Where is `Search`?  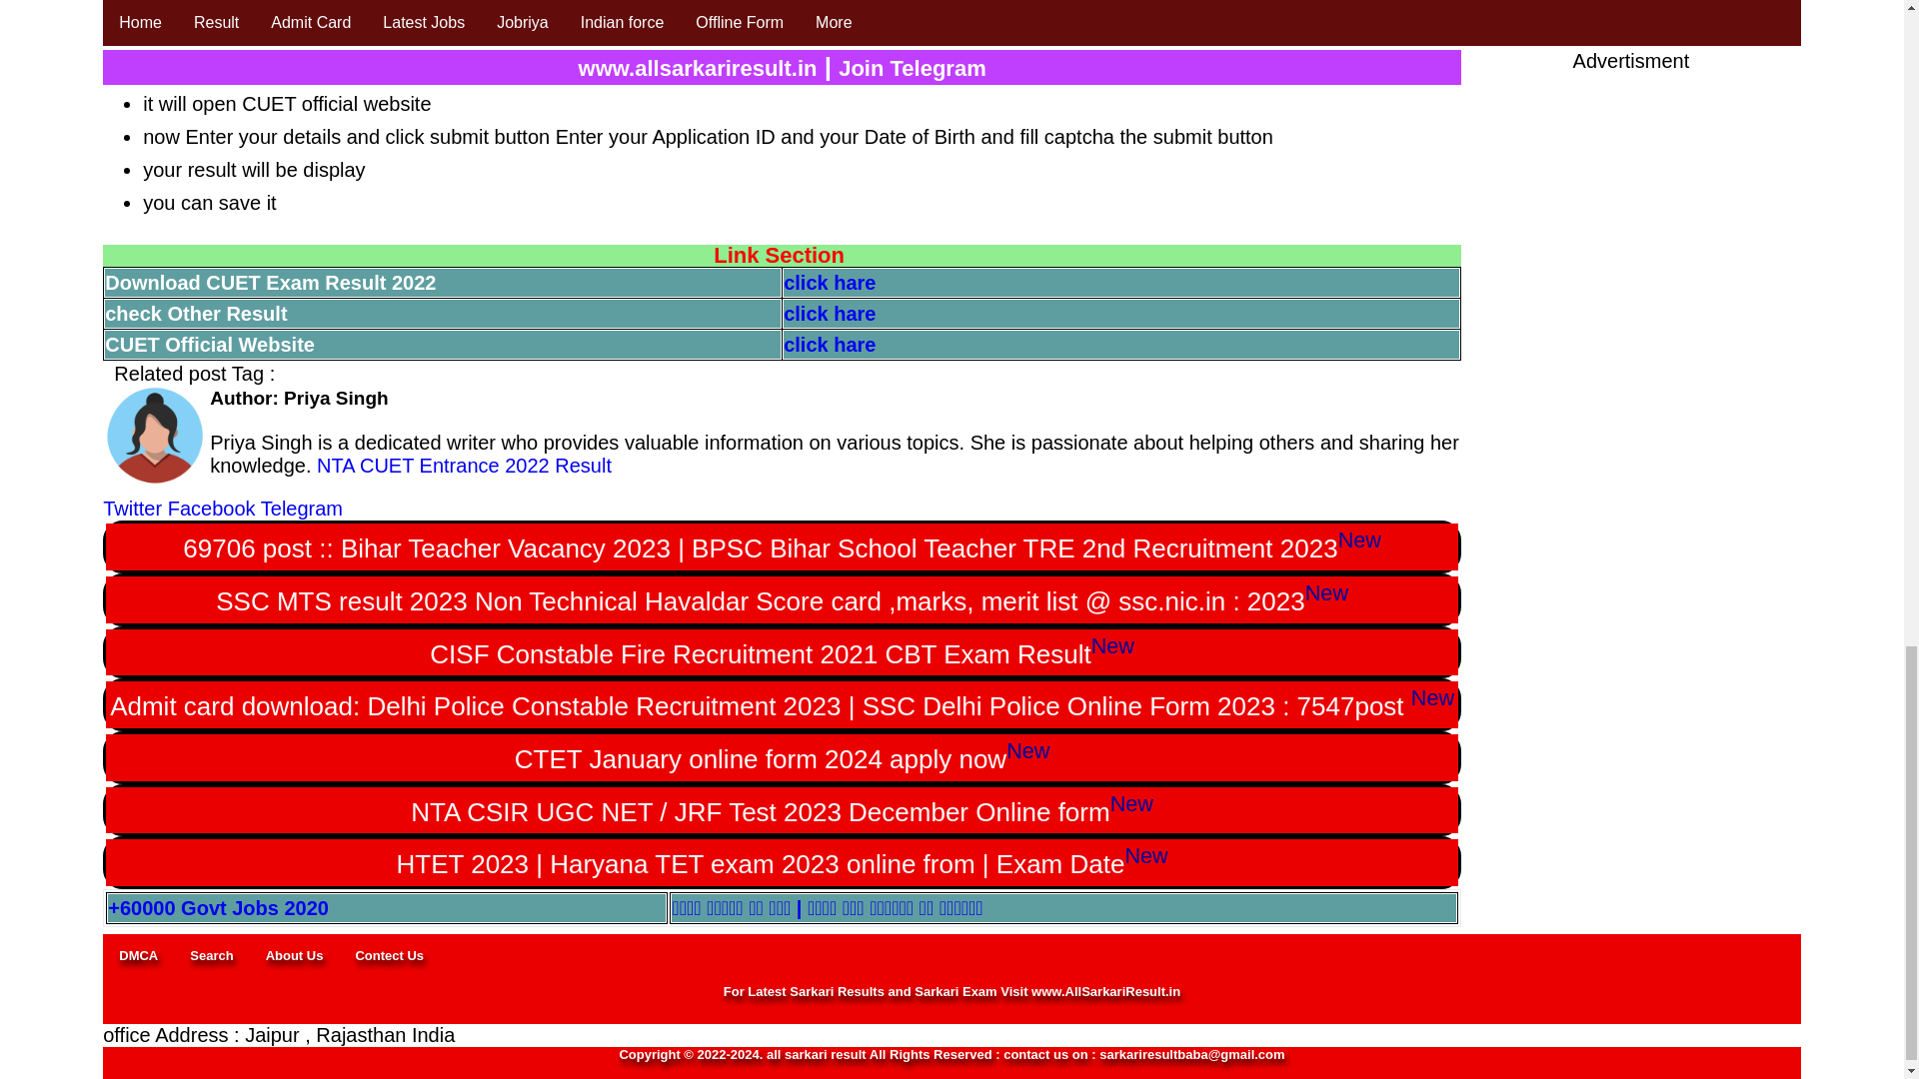
Search is located at coordinates (212, 955).